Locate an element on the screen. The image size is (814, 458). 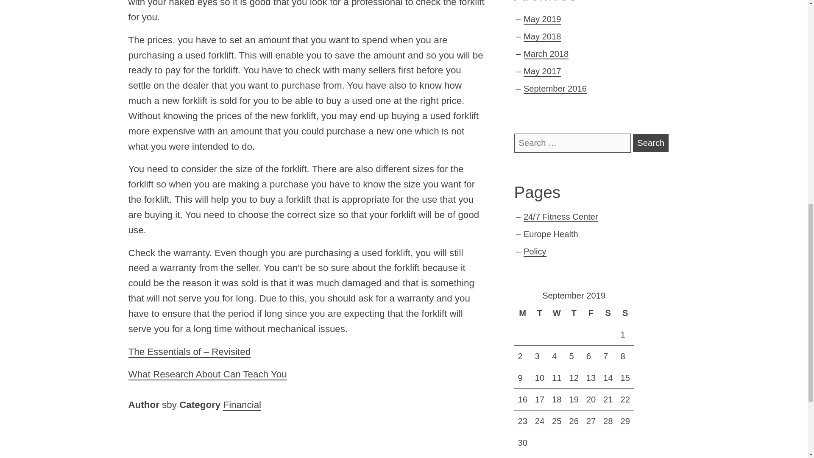
May 2017 is located at coordinates (542, 71).